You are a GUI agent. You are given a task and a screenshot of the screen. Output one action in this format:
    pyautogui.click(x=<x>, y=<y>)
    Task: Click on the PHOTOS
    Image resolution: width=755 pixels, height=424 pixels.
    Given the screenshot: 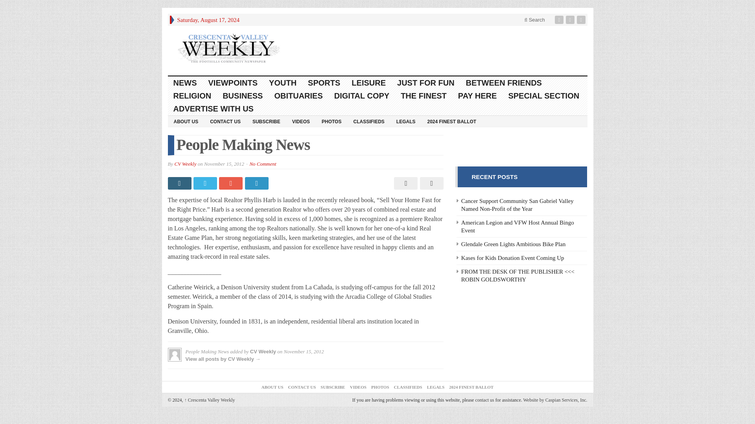 What is the action you would take?
    pyautogui.click(x=331, y=121)
    